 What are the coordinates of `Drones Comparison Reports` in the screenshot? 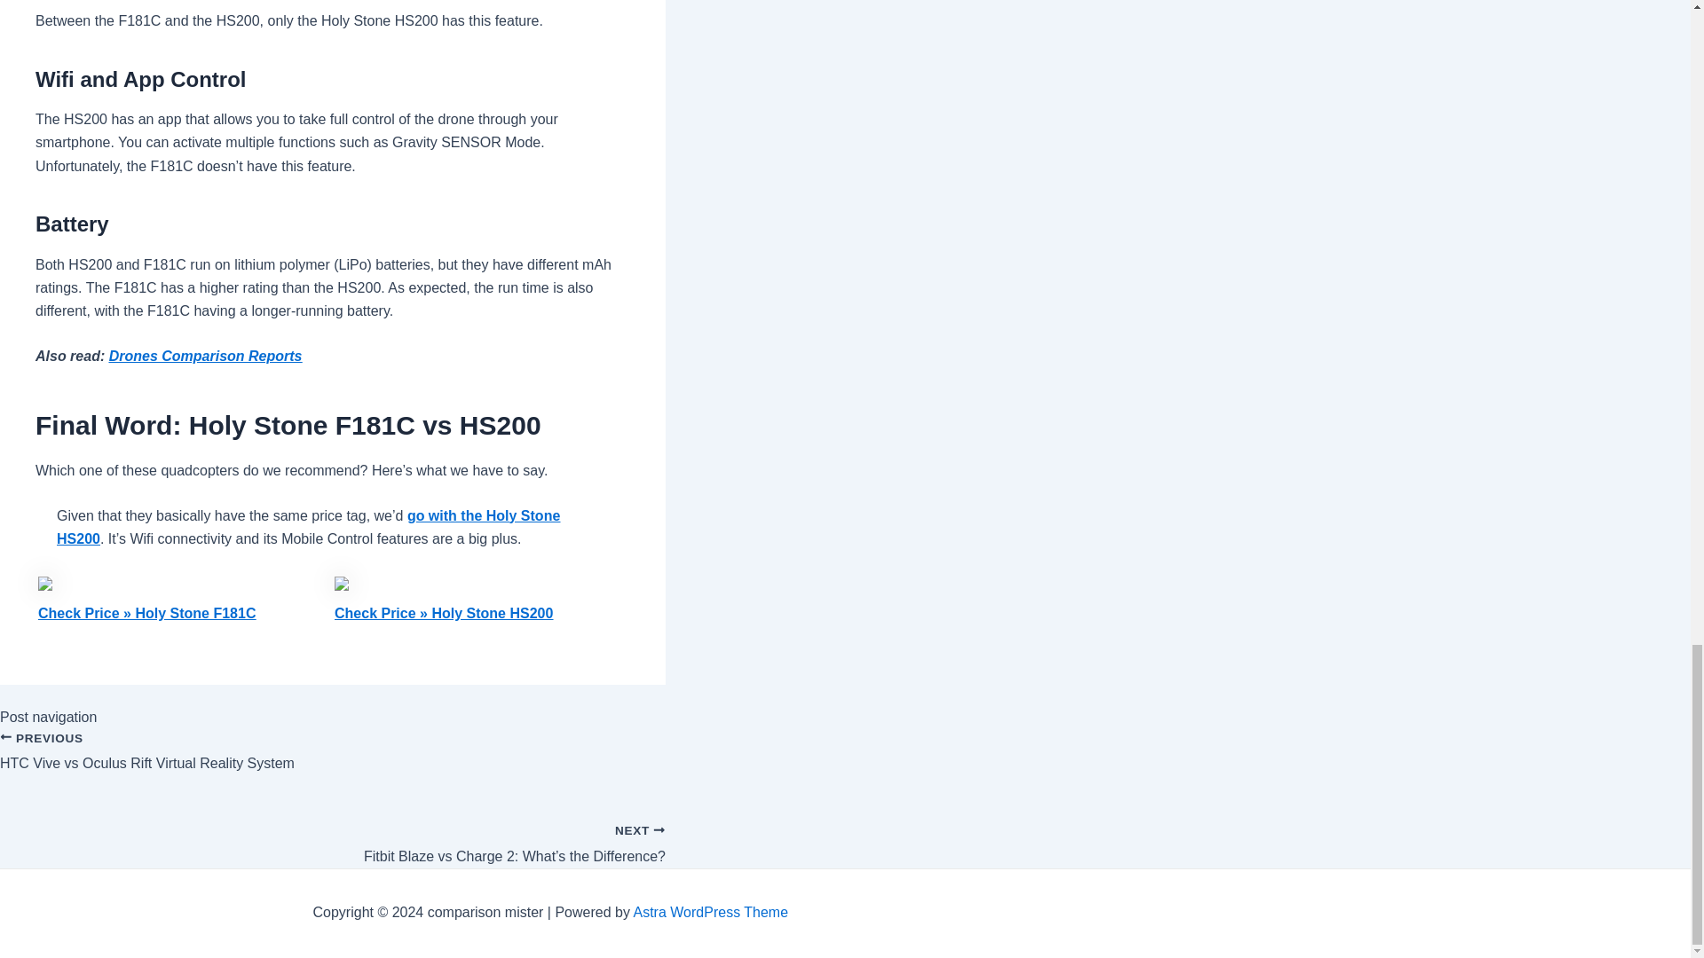 It's located at (206, 357).